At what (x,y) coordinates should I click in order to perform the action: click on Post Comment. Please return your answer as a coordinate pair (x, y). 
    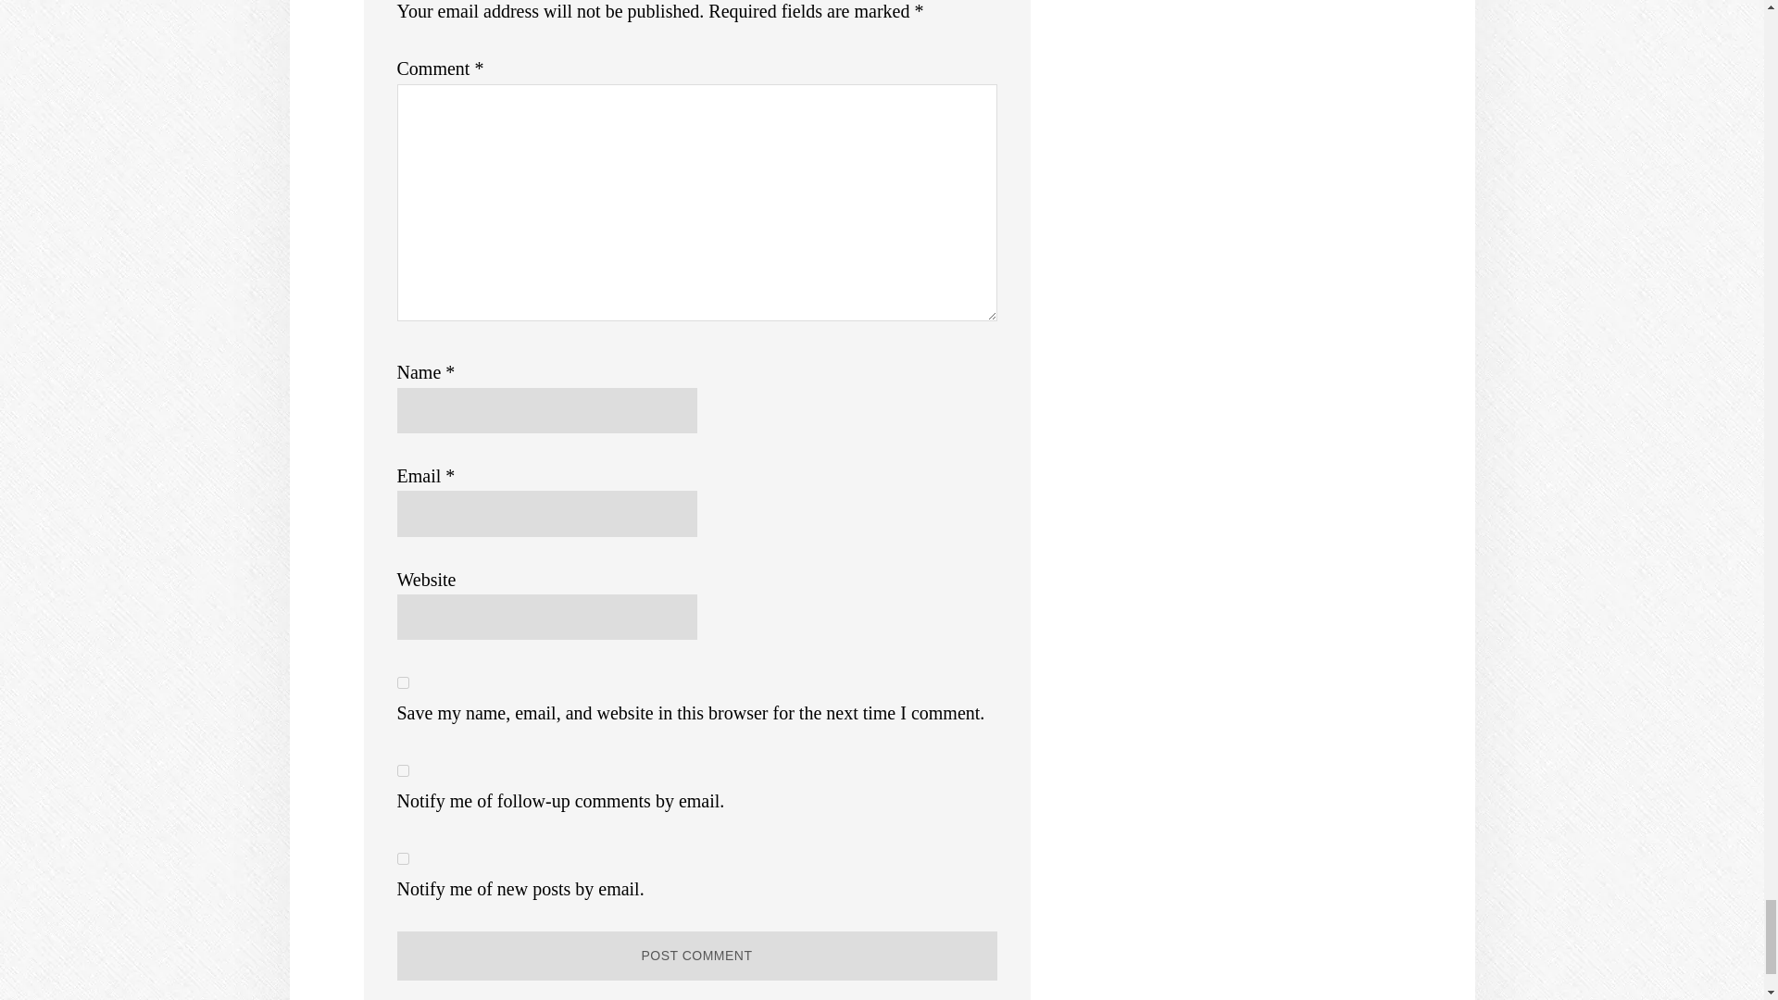
    Looking at the image, I should click on (696, 956).